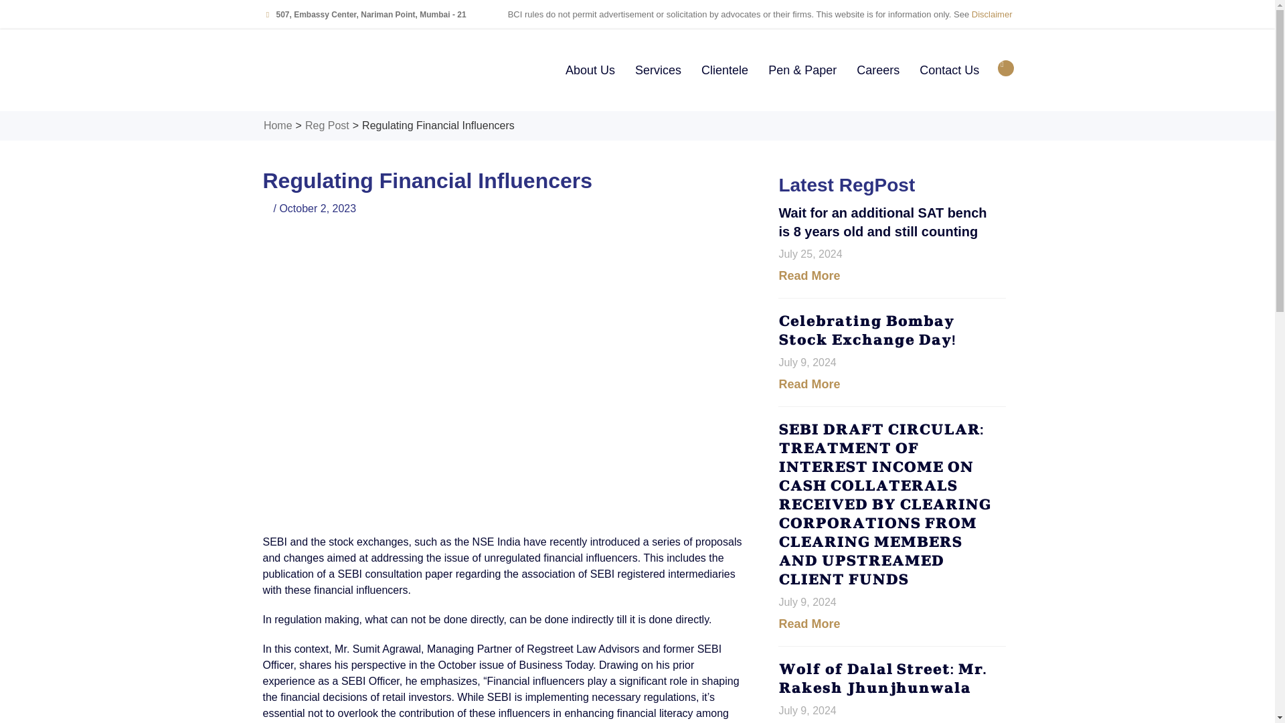 Image resolution: width=1285 pixels, height=723 pixels. What do you see at coordinates (992, 15) in the screenshot?
I see `Disclaimer` at bounding box center [992, 15].